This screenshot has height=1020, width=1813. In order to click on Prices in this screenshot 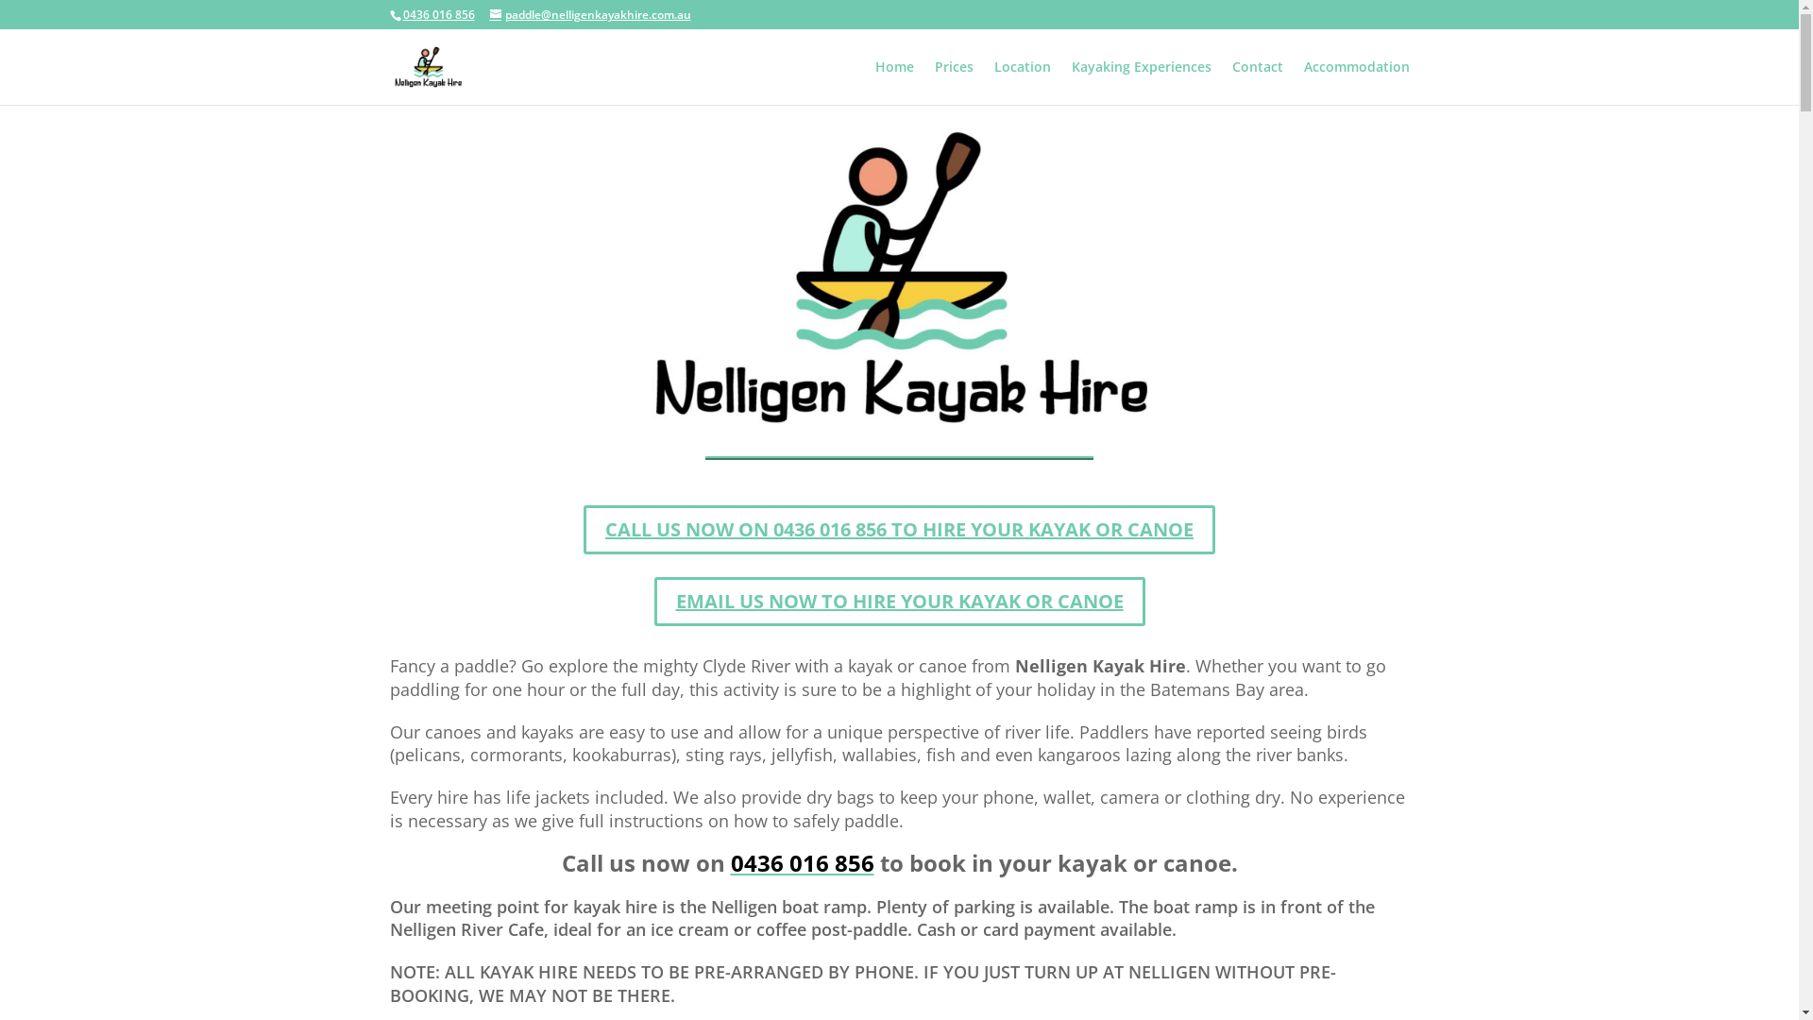, I will do `click(954, 83)`.